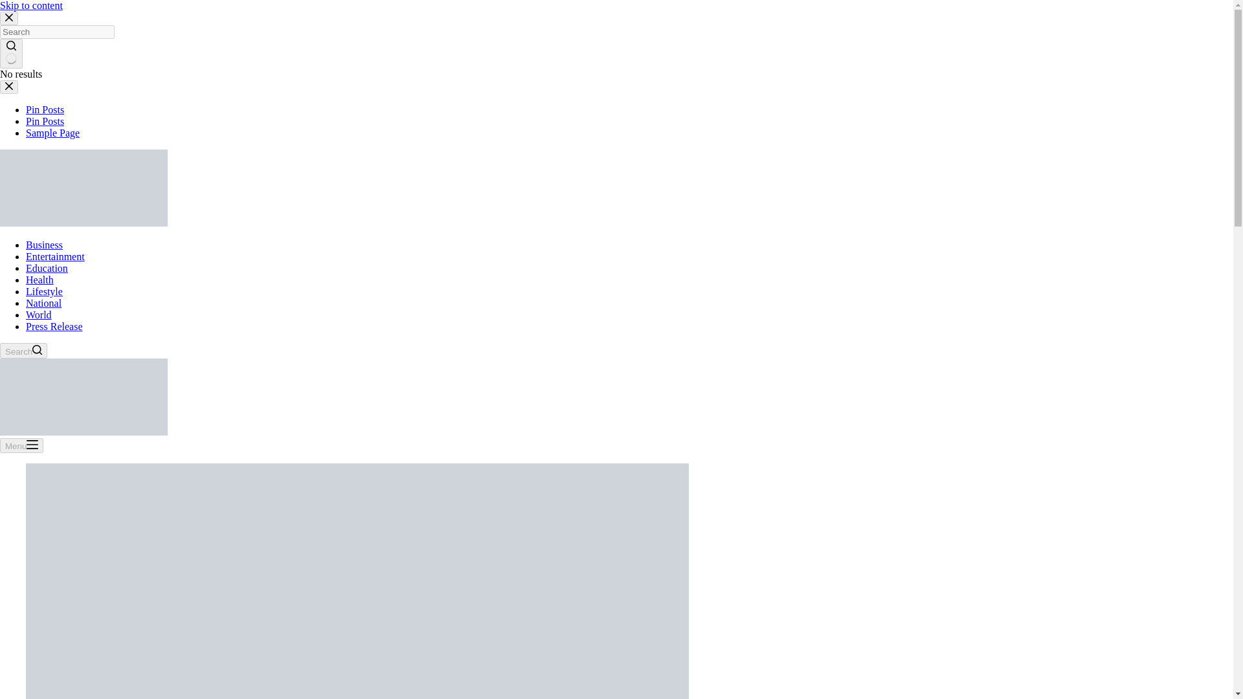 This screenshot has height=699, width=1243. Describe the element at coordinates (360, 609) in the screenshot. I see `6 COMMENTS` at that location.